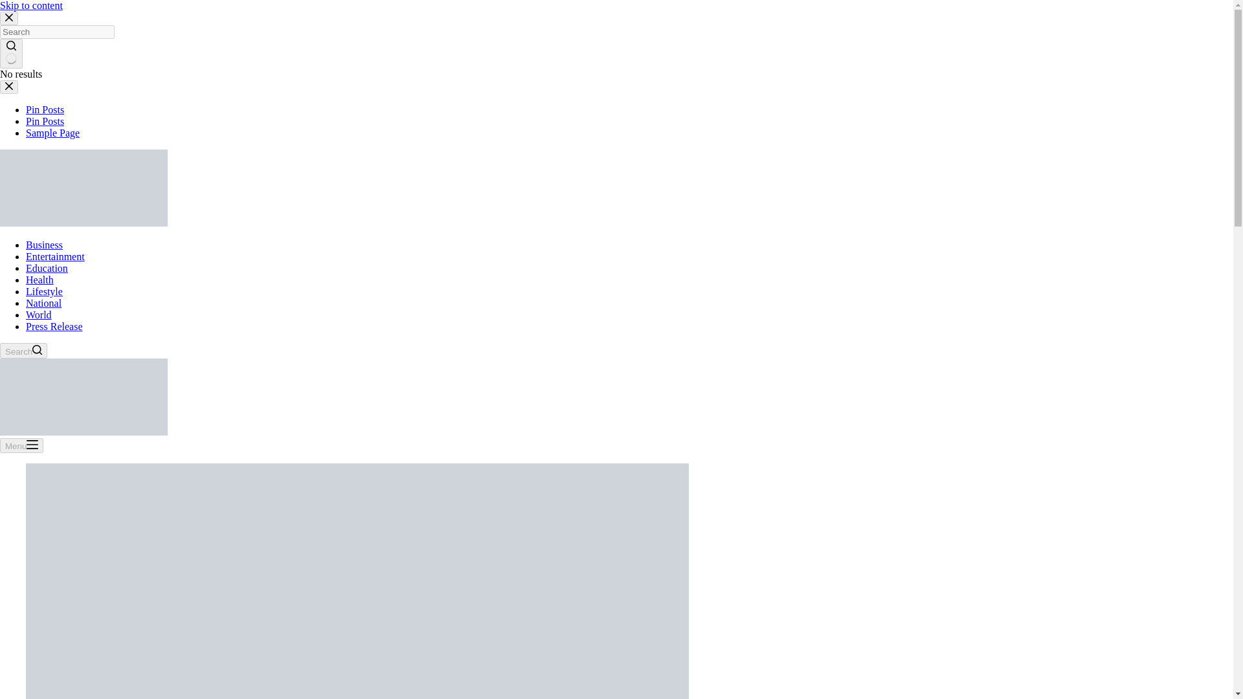 This screenshot has height=699, width=1243. Describe the element at coordinates (360, 609) in the screenshot. I see `6 COMMENTS` at that location.